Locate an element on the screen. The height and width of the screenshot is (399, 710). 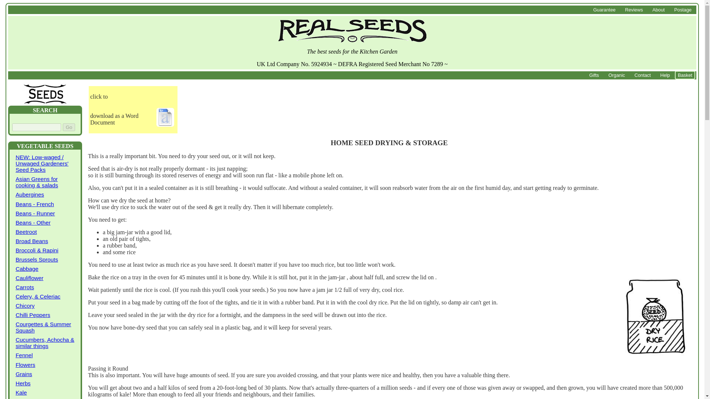
Organic is located at coordinates (617, 75).